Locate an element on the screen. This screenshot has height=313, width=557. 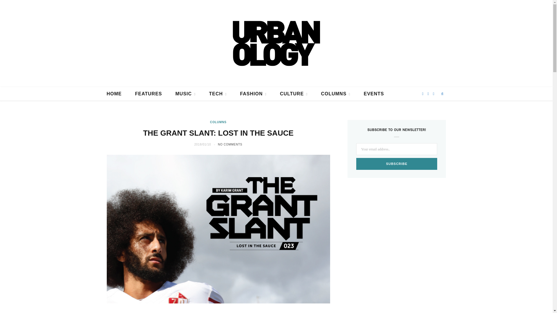
CULTURE is located at coordinates (294, 94).